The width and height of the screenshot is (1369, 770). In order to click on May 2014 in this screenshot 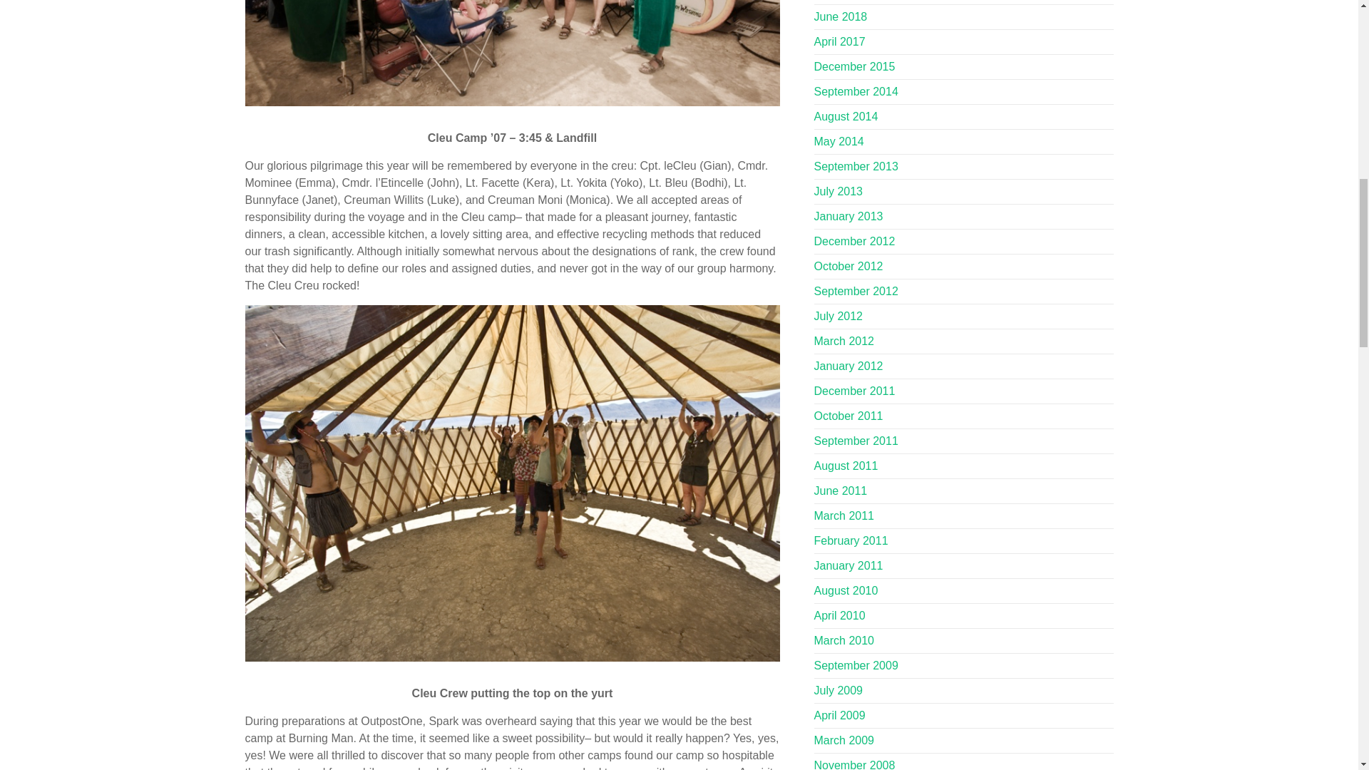, I will do `click(839, 141)`.